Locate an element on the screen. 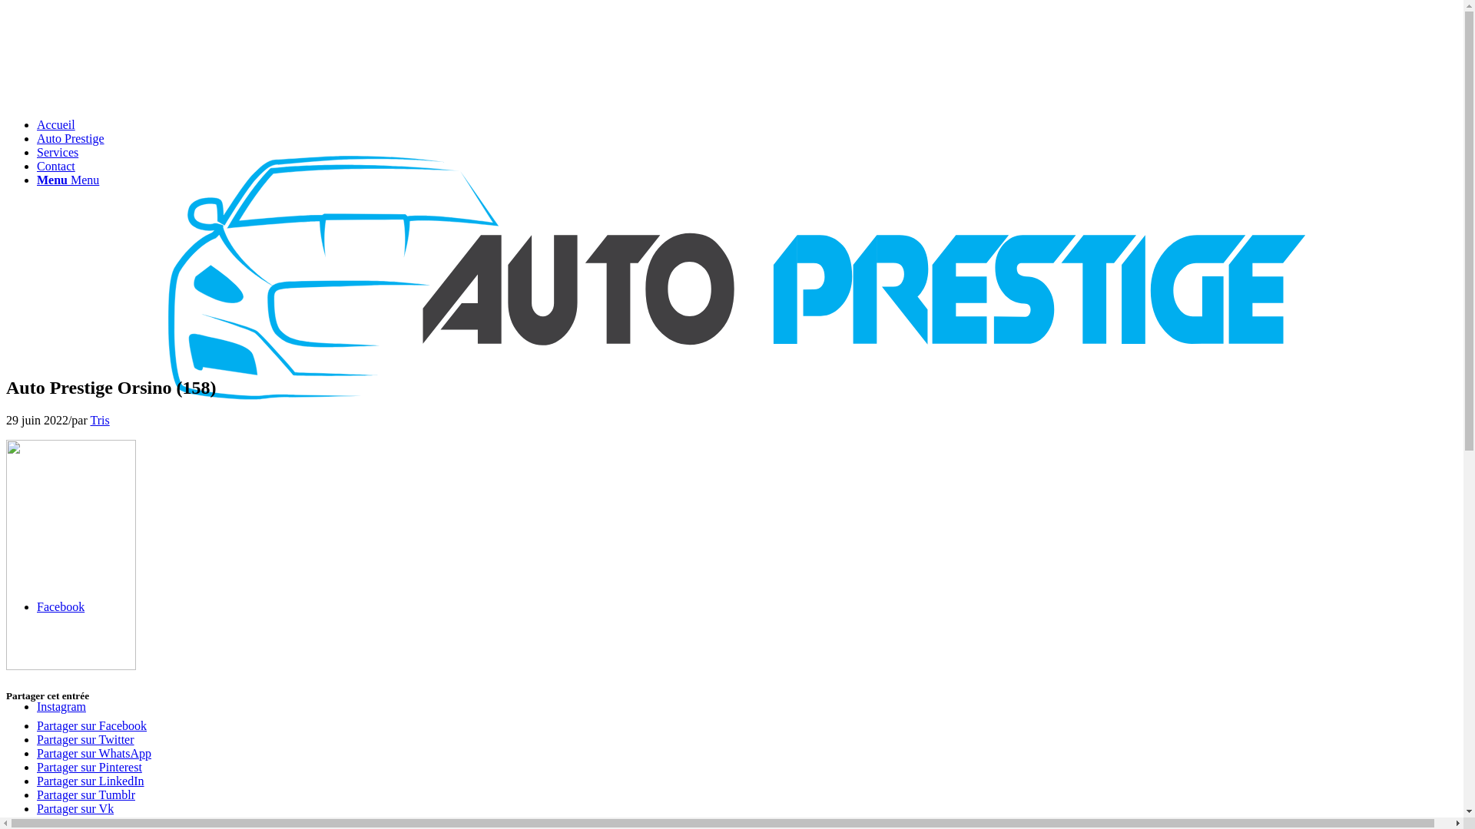 The image size is (1475, 829). Facebook is located at coordinates (61, 606).